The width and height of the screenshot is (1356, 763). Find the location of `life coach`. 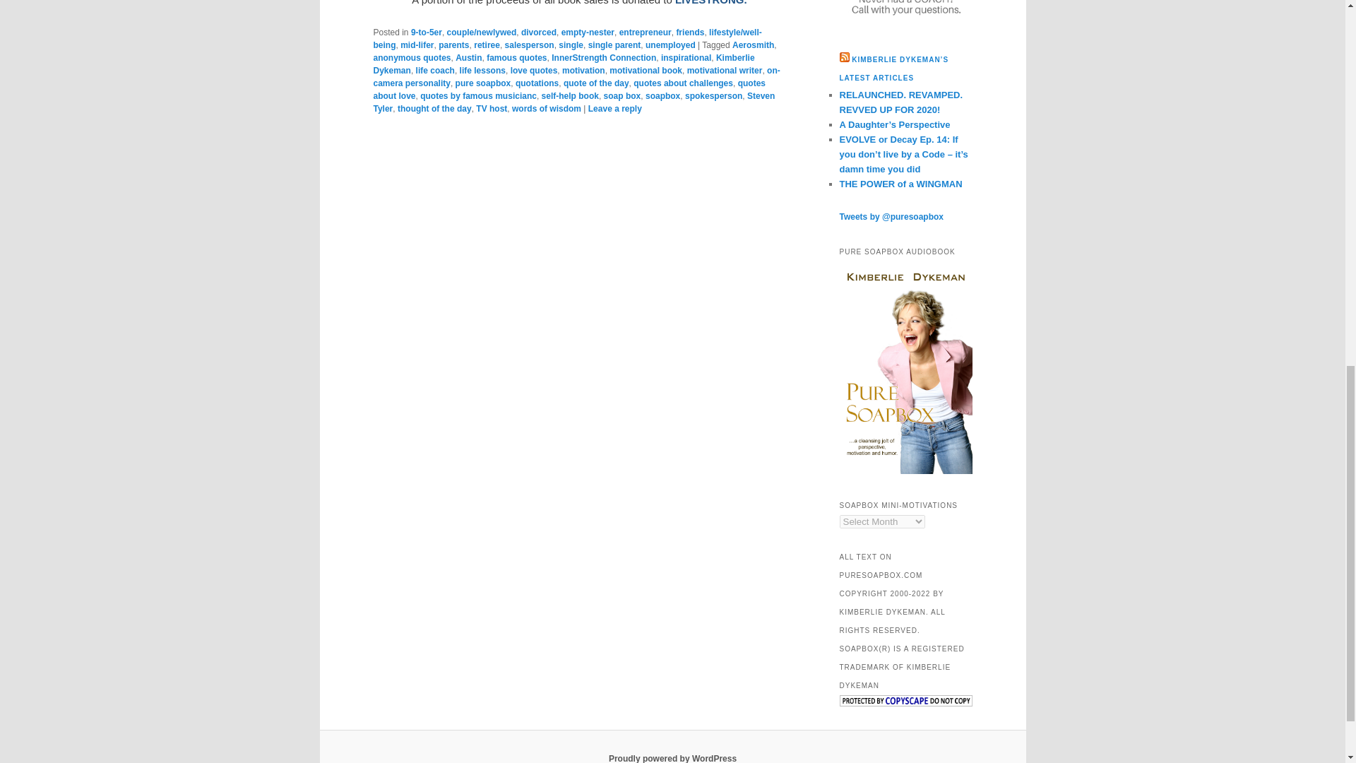

life coach is located at coordinates (435, 70).